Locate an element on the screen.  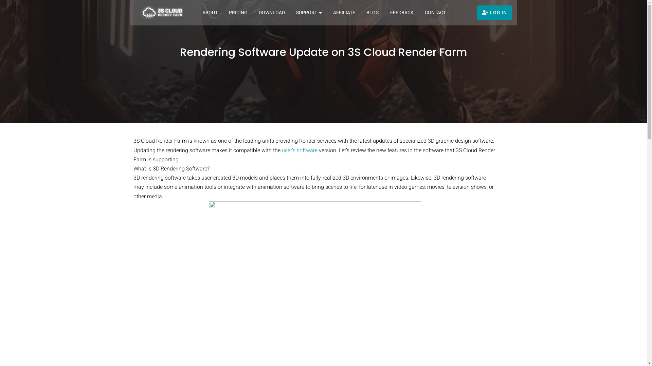
PRICING is located at coordinates (238, 13).